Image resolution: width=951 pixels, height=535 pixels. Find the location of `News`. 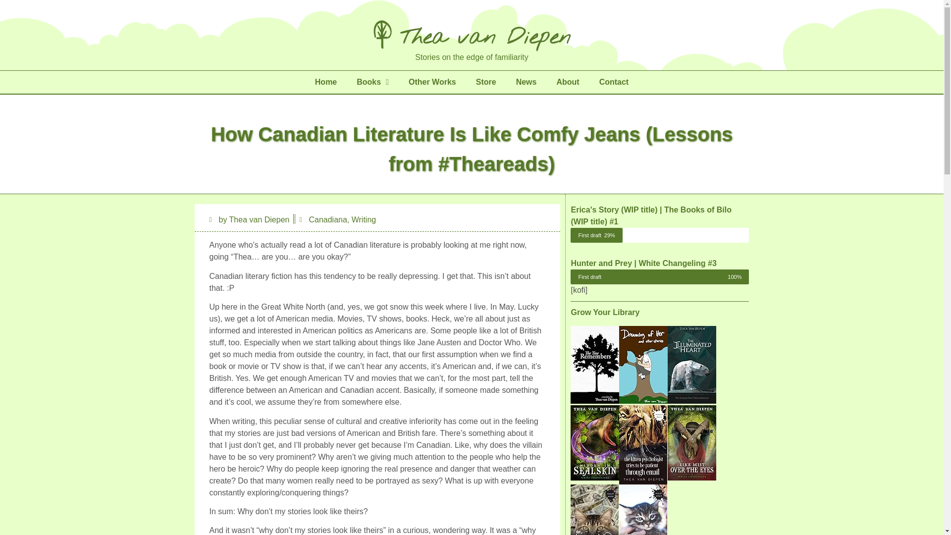

News is located at coordinates (526, 82).